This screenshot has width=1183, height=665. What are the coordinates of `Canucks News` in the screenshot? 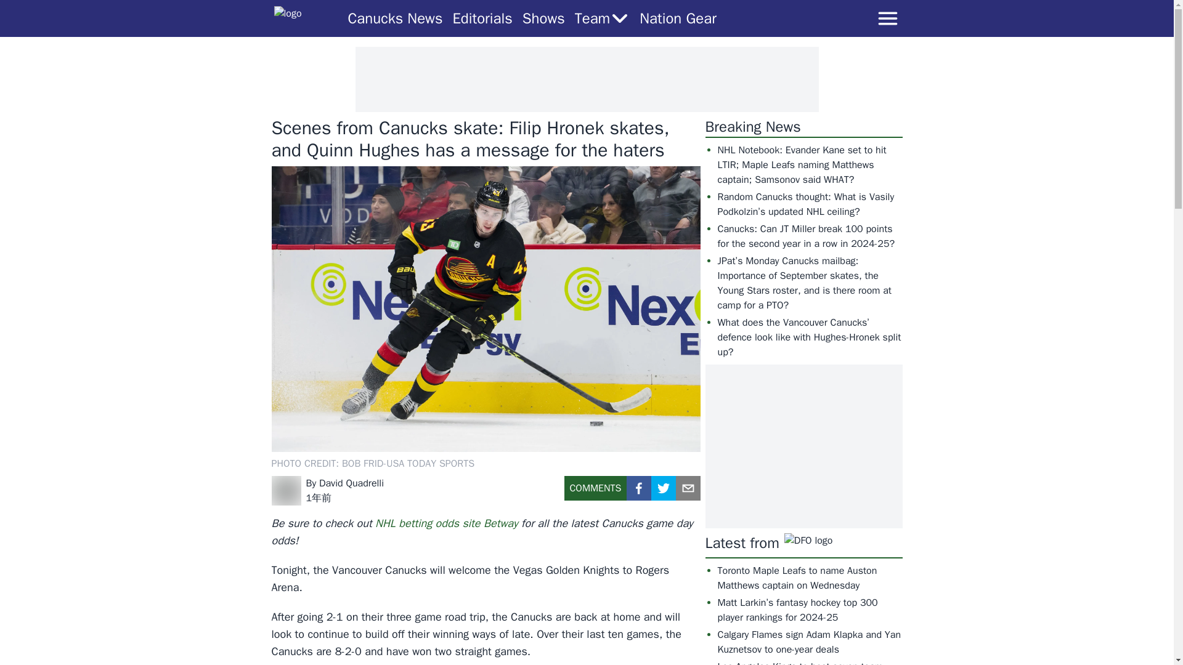 It's located at (395, 18).